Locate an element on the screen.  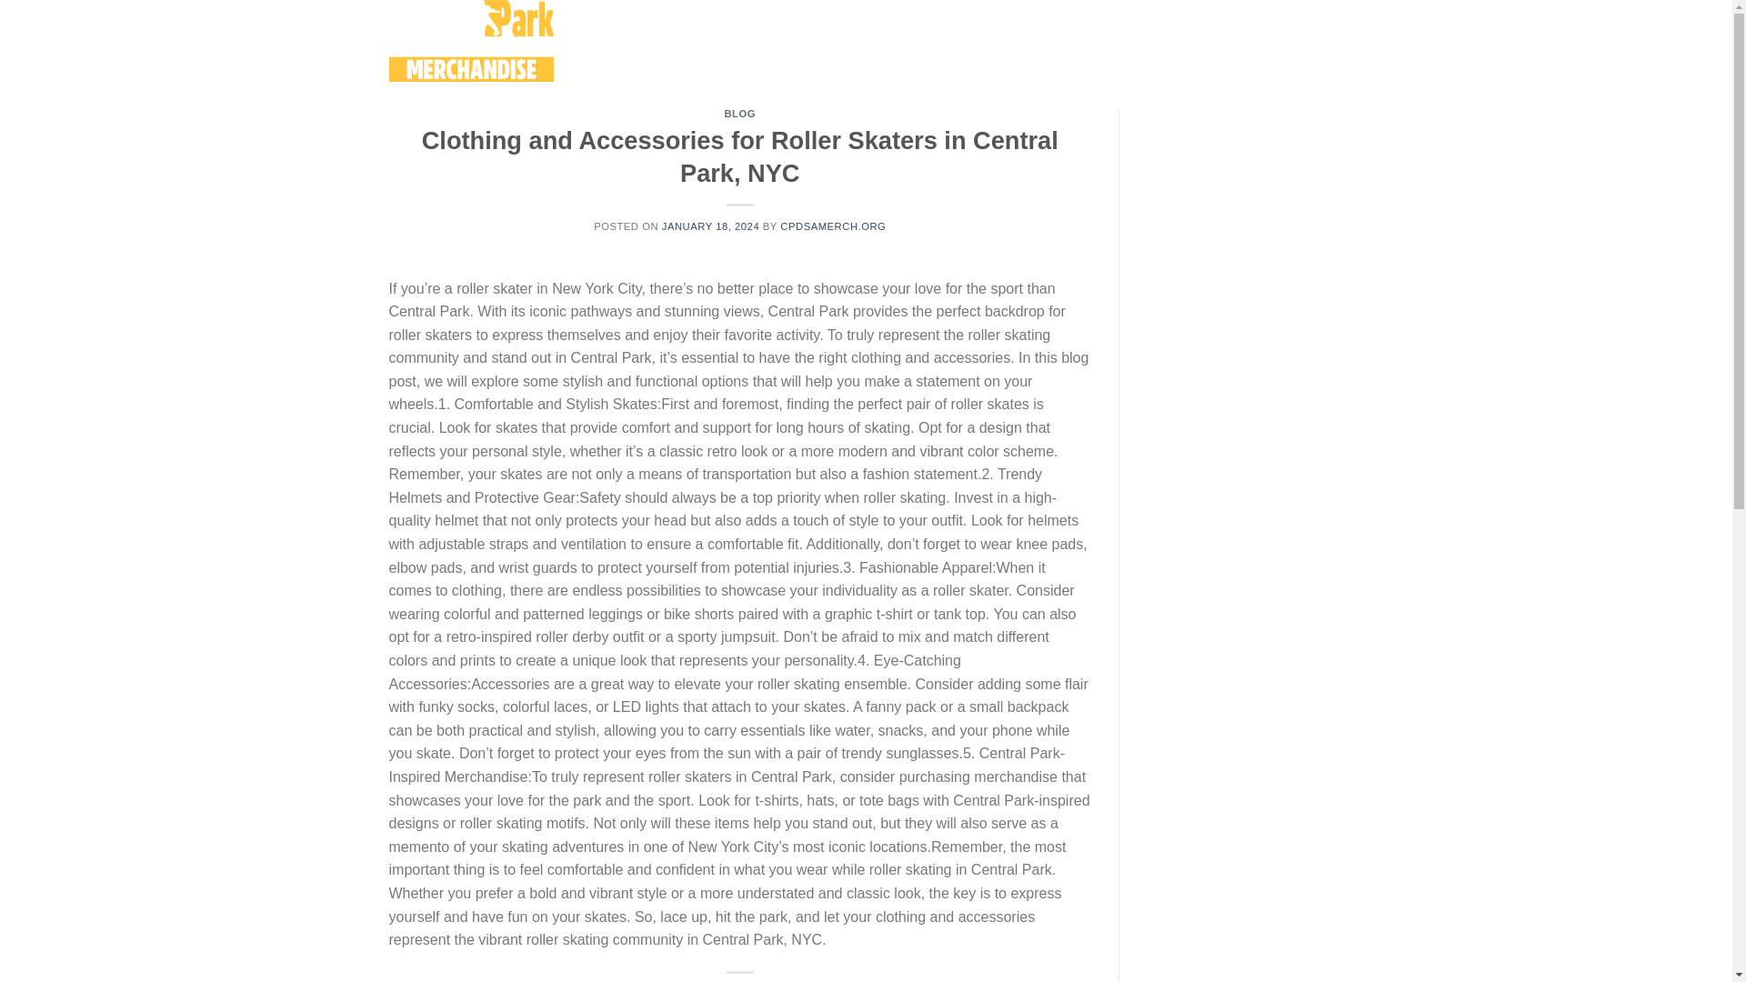
CPDSA WEBSITE is located at coordinates (1038, 40).